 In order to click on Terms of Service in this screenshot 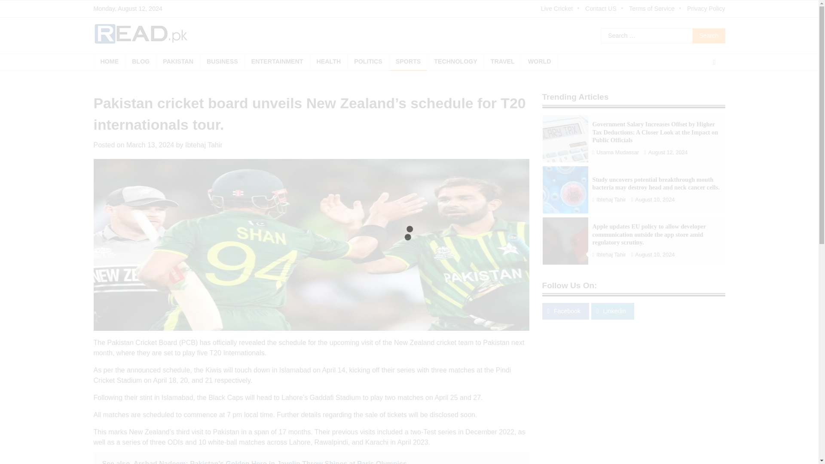, I will do `click(656, 9)`.